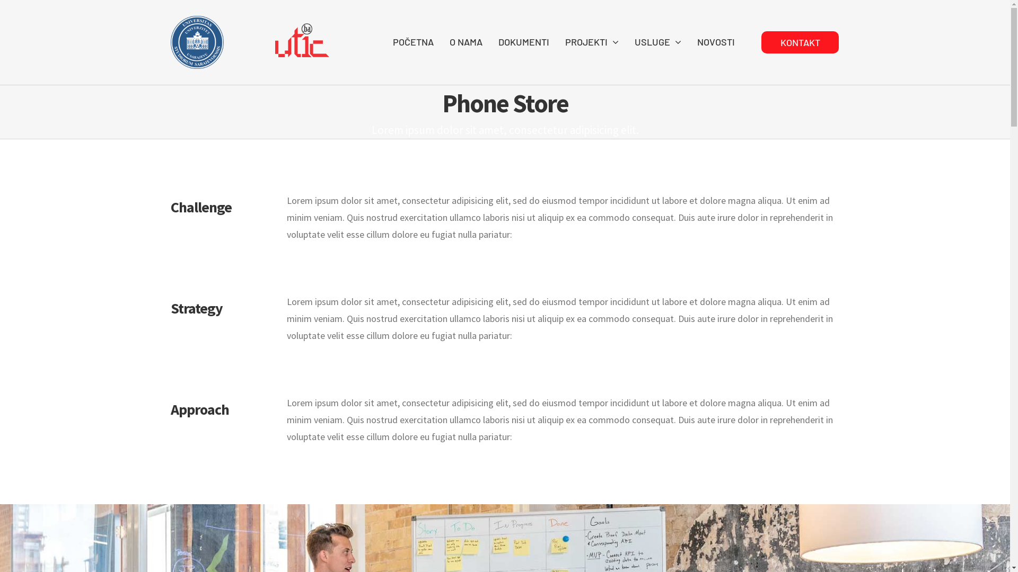  Describe the element at coordinates (592, 42) in the screenshot. I see `PROJEKTI` at that location.